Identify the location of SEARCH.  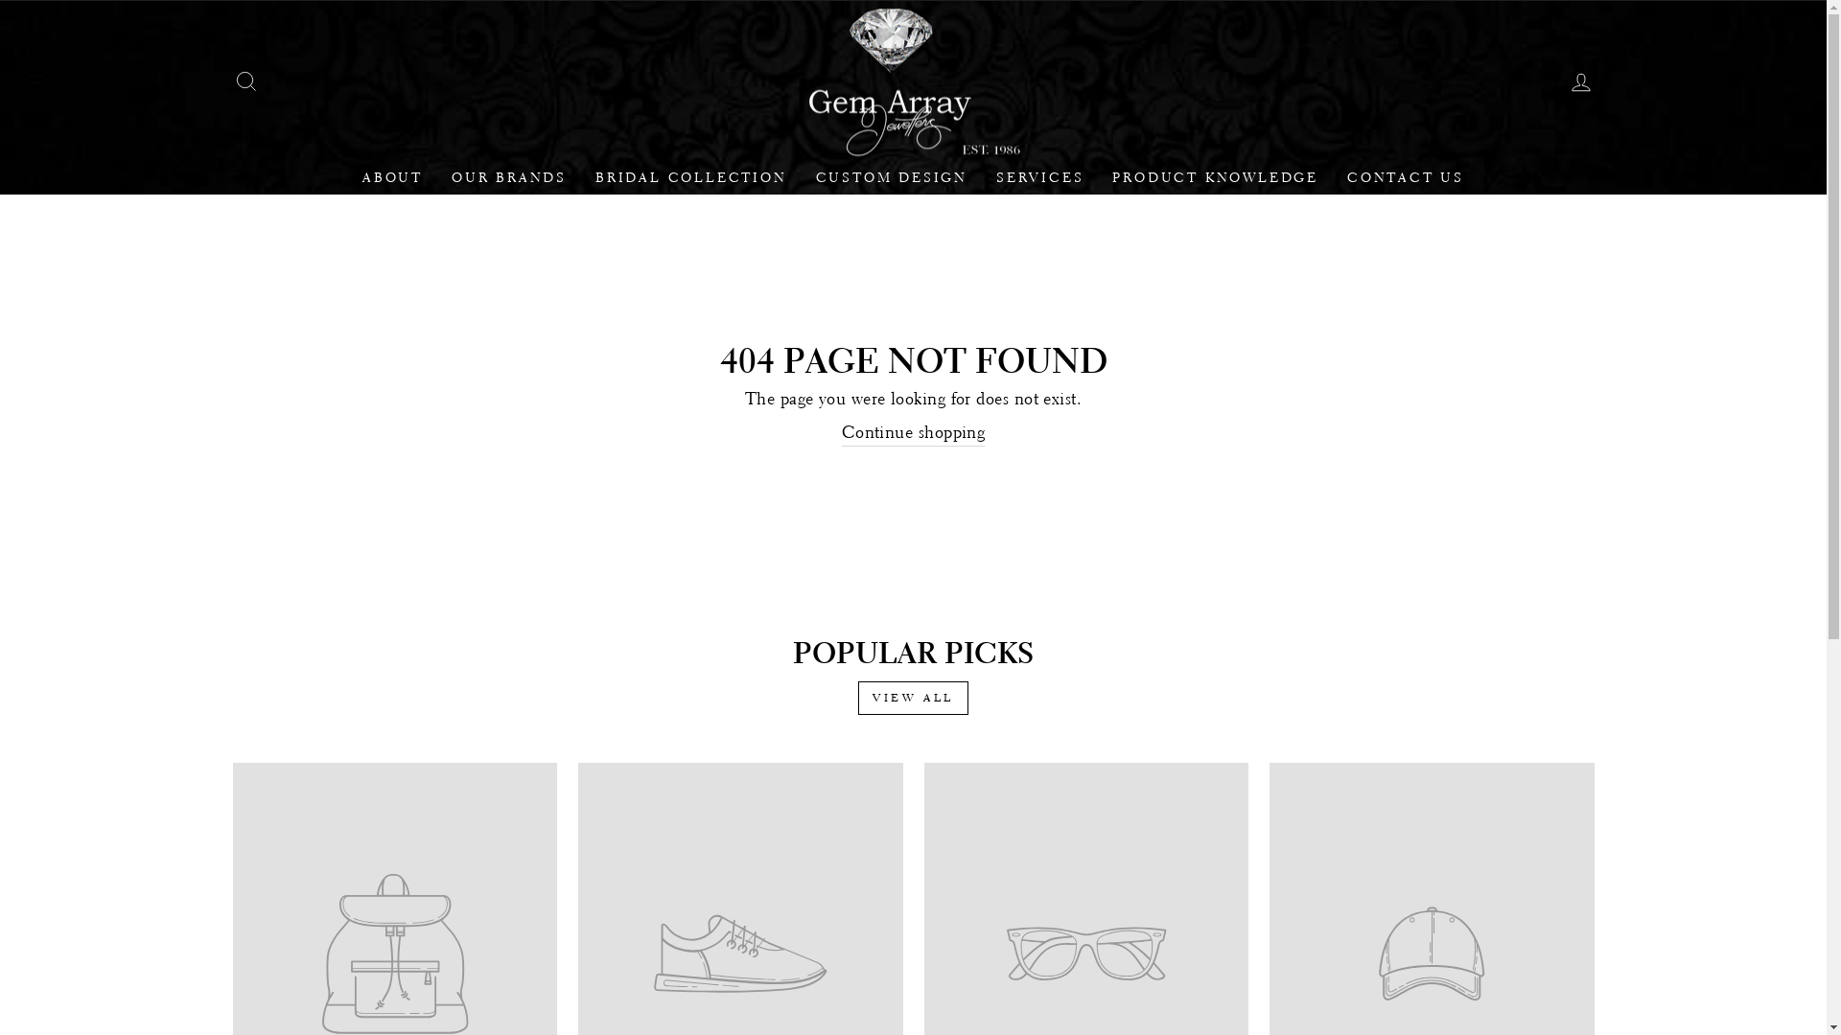
(245, 80).